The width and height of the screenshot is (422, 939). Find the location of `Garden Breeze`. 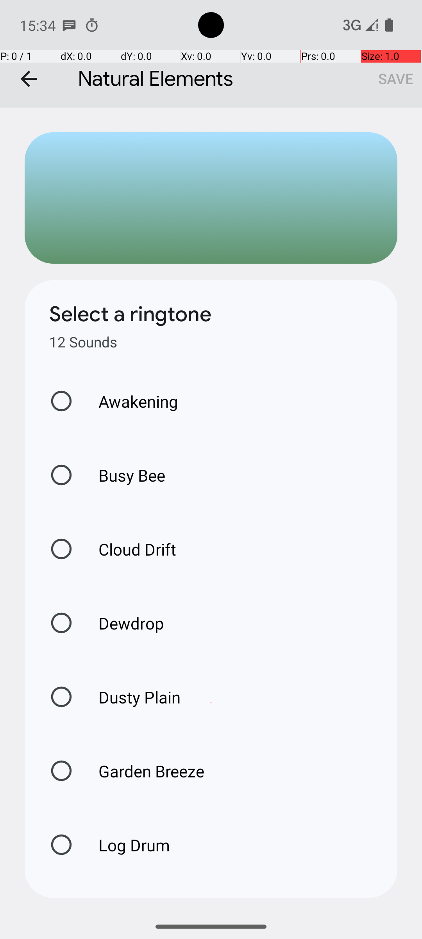

Garden Breeze is located at coordinates (143, 771).